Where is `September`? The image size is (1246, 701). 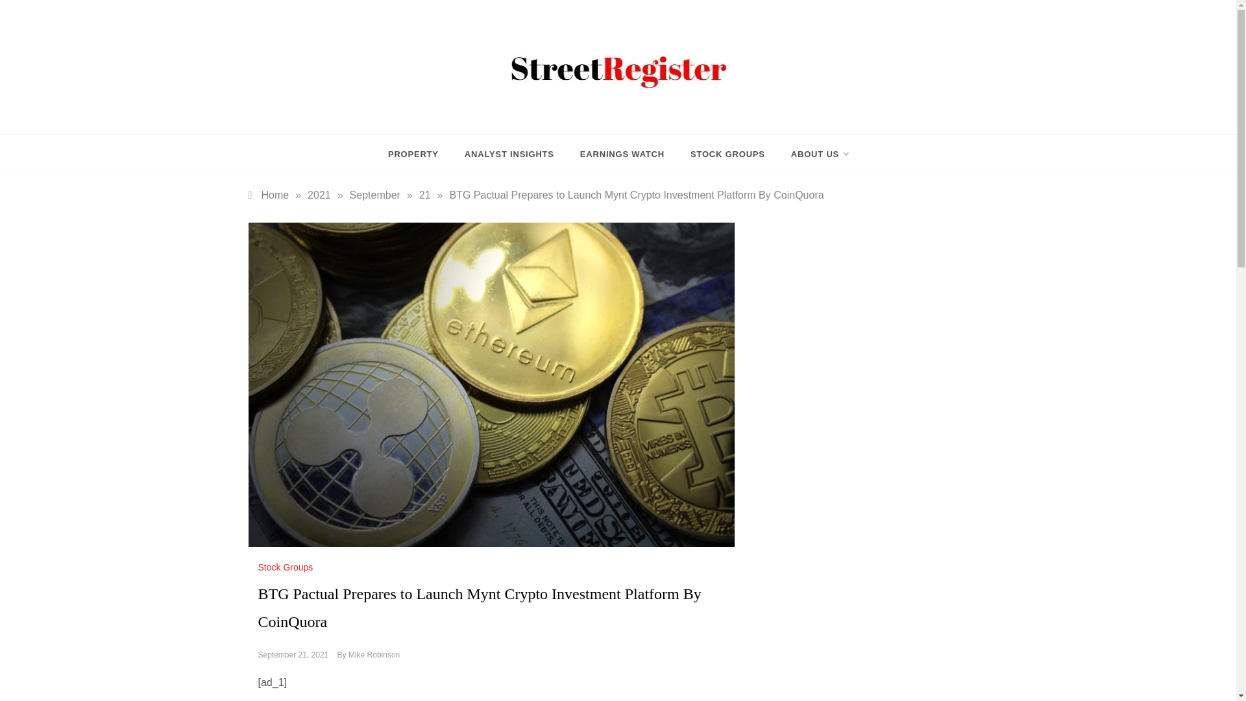
September is located at coordinates (375, 195).